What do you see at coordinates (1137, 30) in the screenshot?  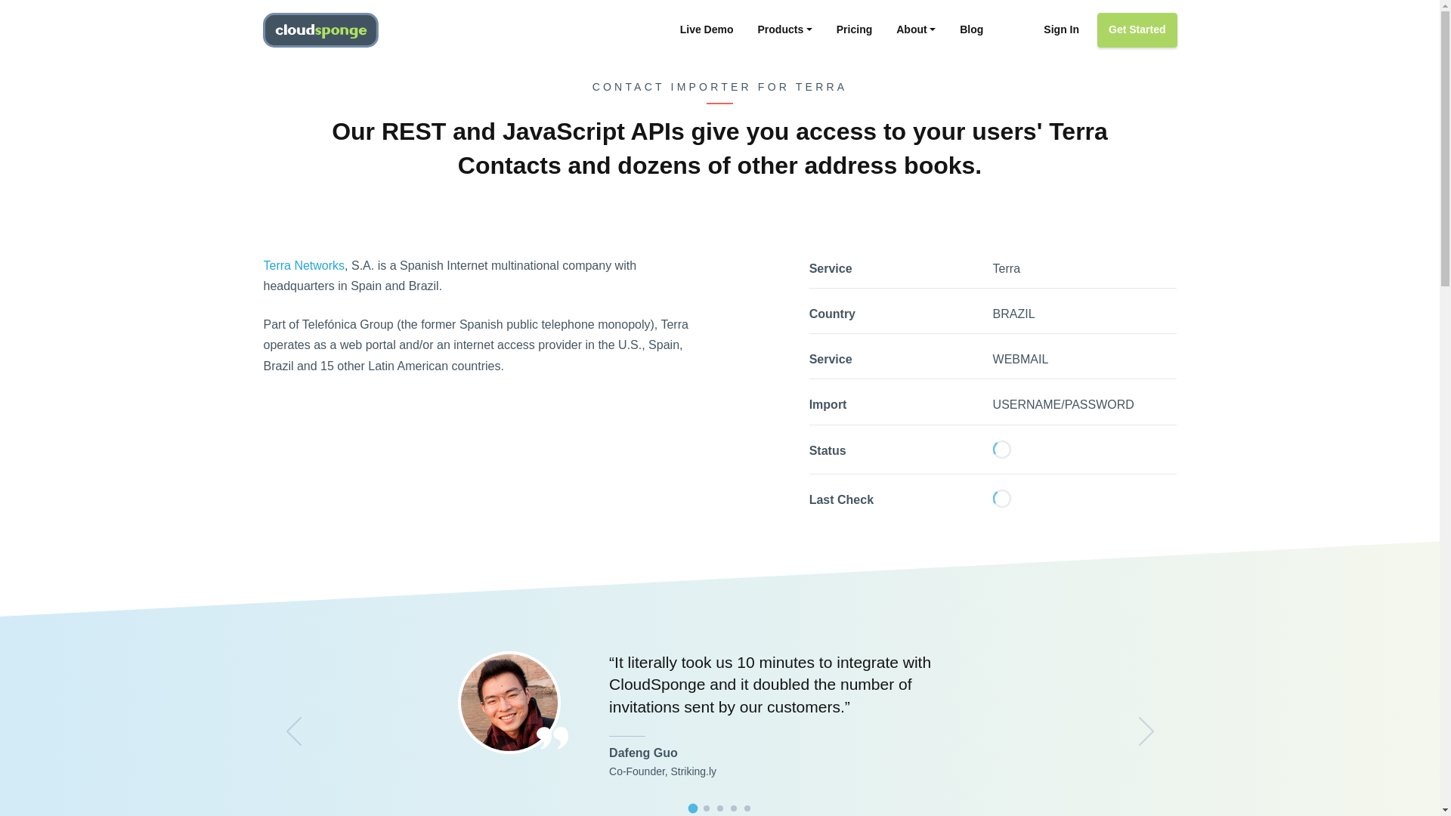 I see `Get Started` at bounding box center [1137, 30].